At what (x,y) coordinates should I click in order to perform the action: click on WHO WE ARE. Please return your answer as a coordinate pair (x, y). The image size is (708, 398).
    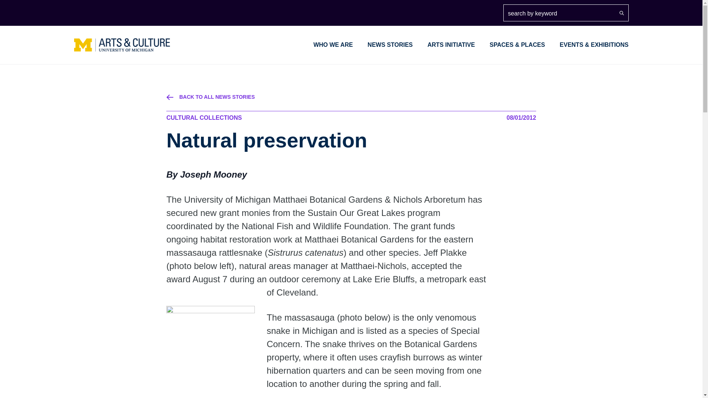
    Looking at the image, I should click on (333, 45).